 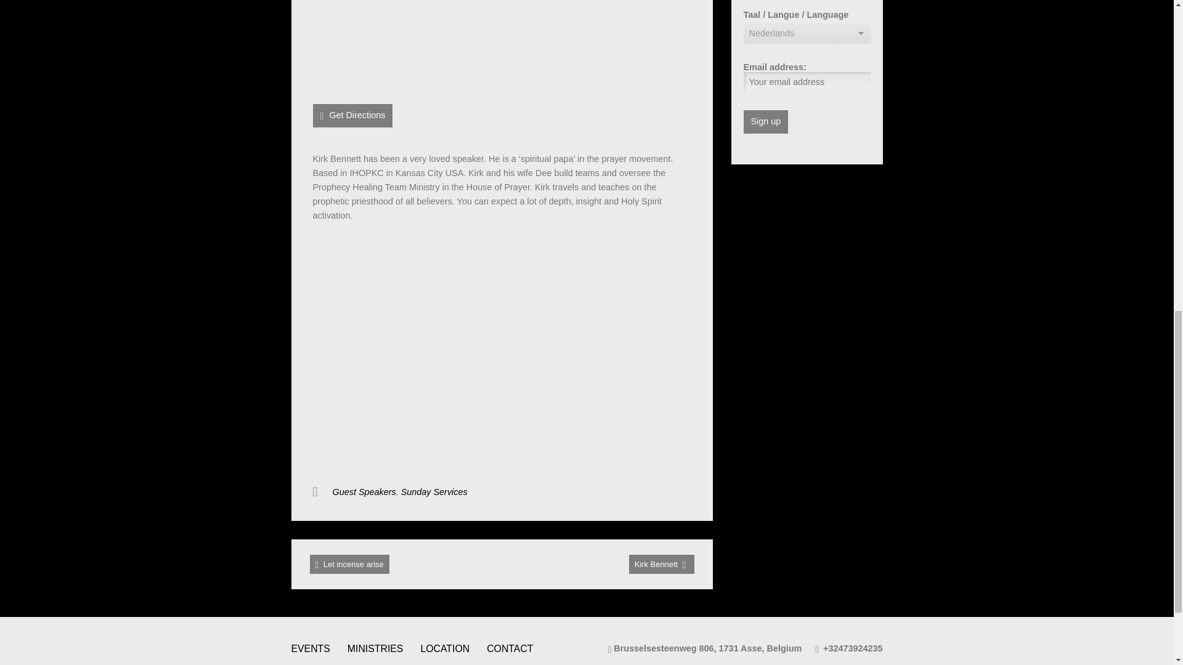 I want to click on Biblical Meditation with Kirk Bennett: Introduction, so click(x=502, y=347).